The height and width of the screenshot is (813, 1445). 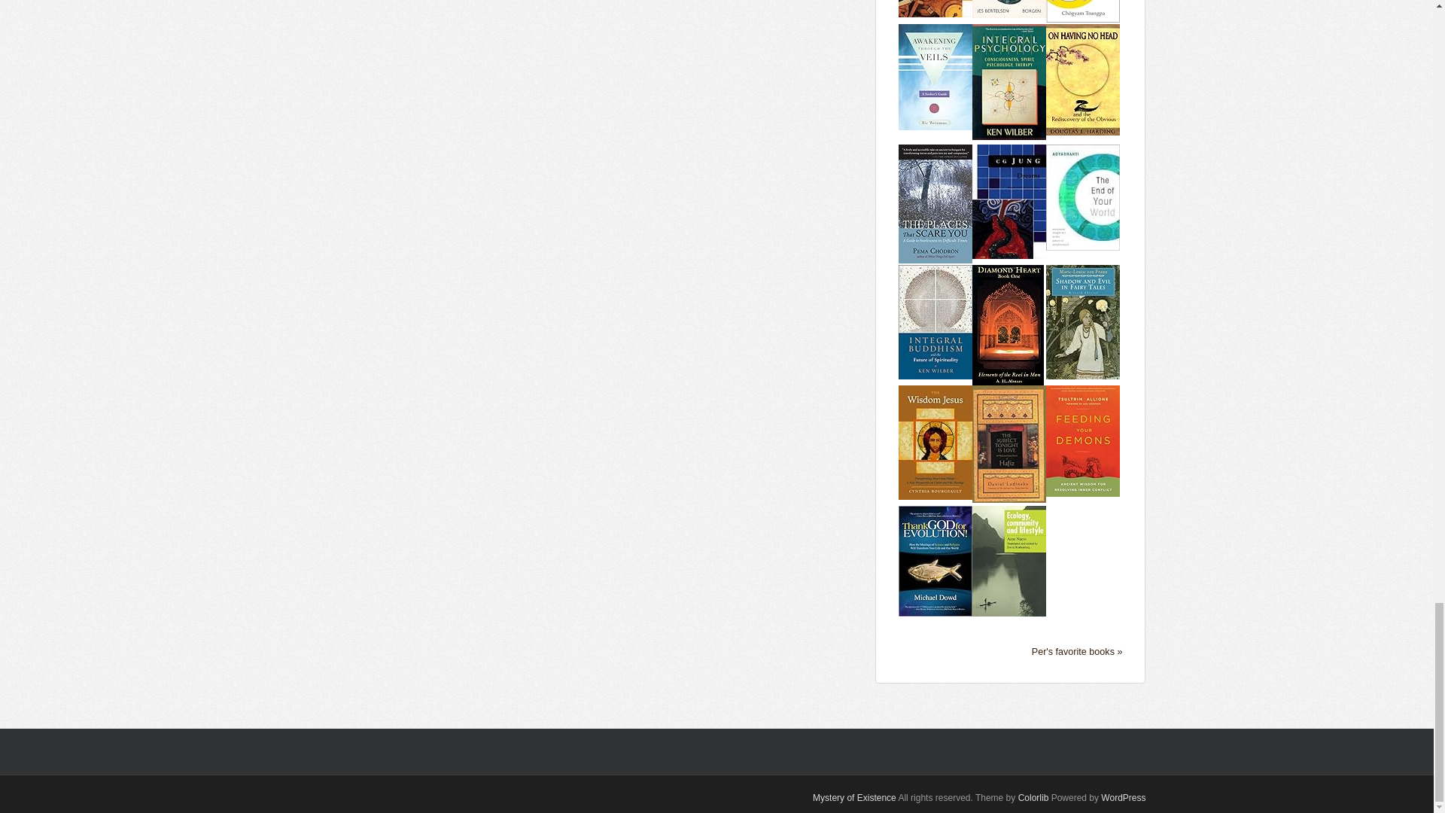 What do you see at coordinates (1083, 79) in the screenshot?
I see `On Having No Head: Zen and the Rediscovery of the Obvious` at bounding box center [1083, 79].